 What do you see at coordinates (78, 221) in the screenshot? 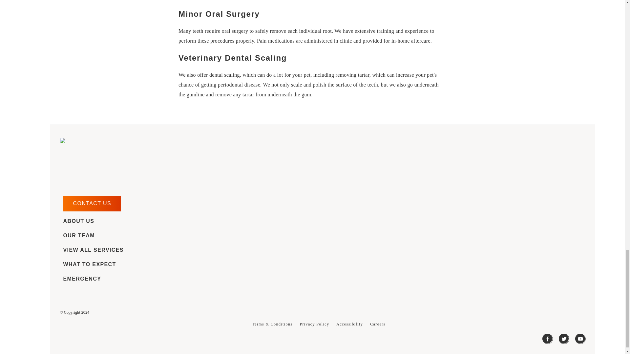
I see `ABOUT US` at bounding box center [78, 221].